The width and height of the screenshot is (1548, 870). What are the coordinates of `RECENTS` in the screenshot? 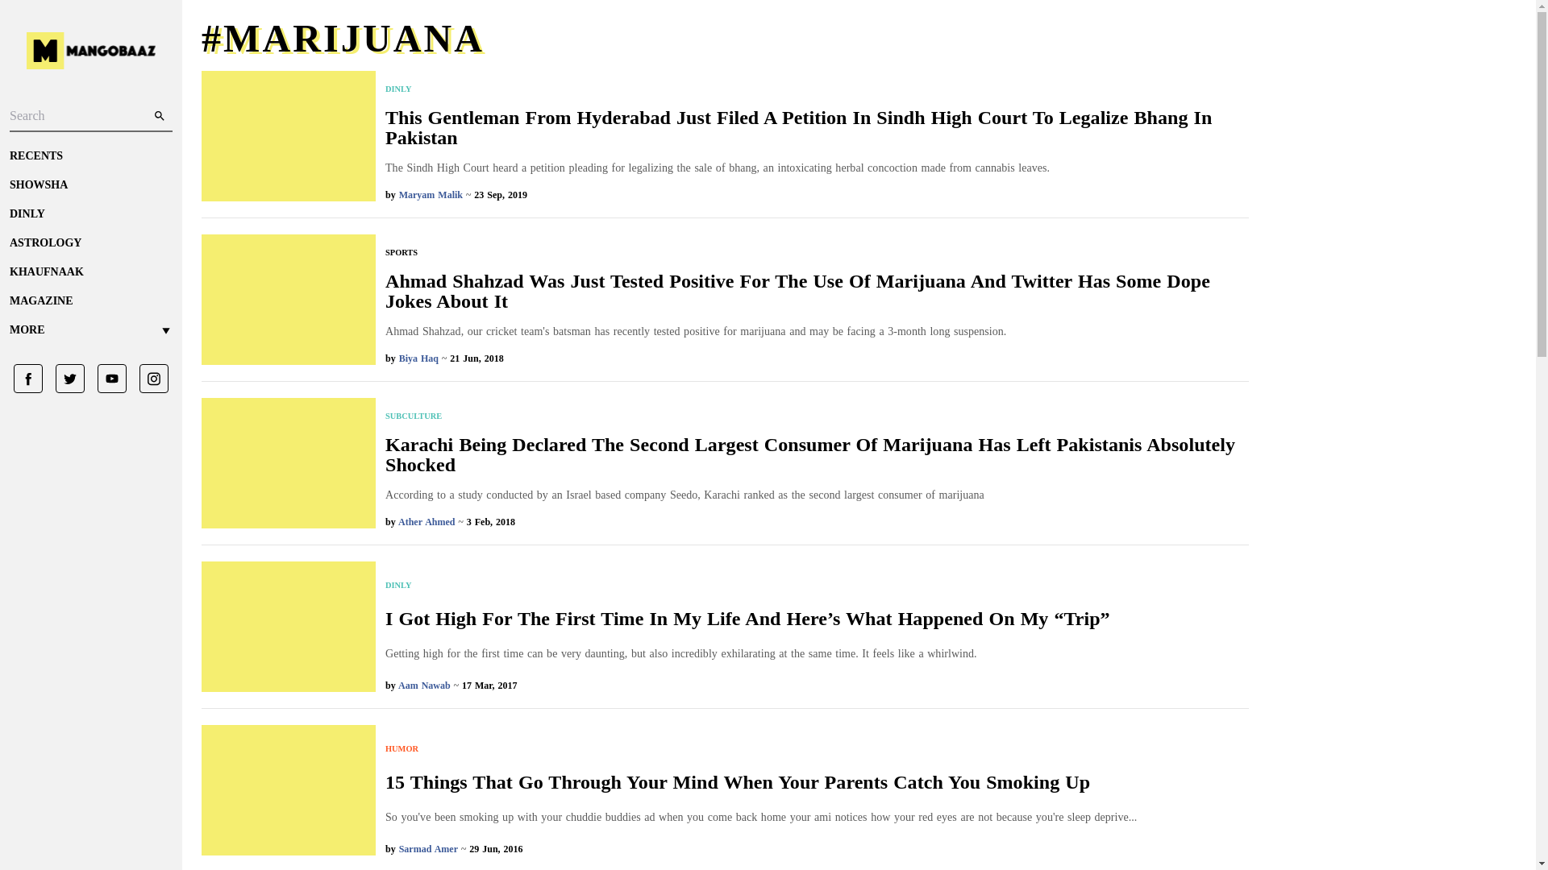 It's located at (90, 156).